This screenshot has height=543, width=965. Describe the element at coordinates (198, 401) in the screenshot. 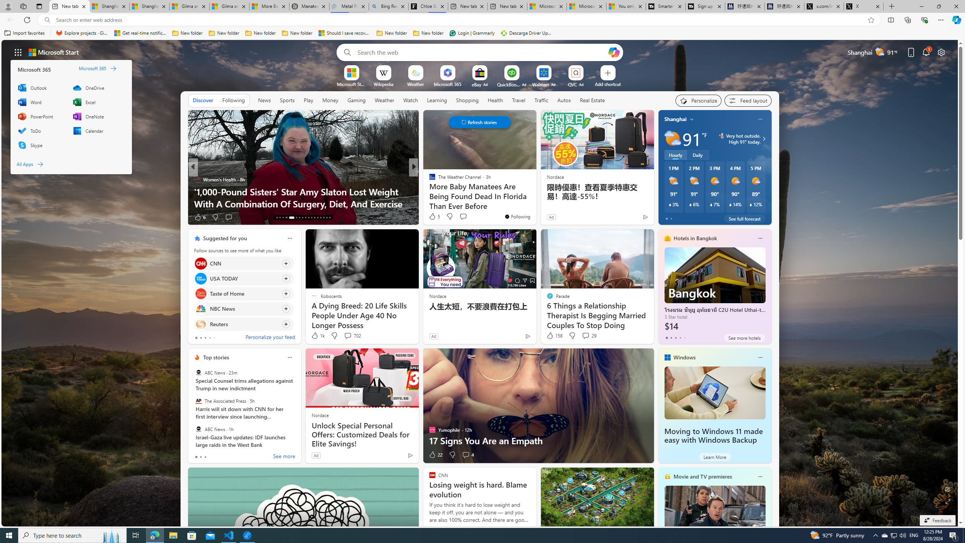

I see `The Associated Press` at that location.